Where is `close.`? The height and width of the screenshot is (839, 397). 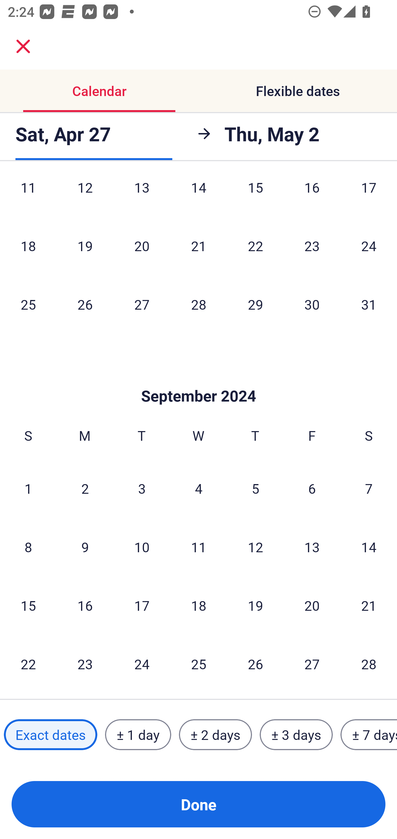
close. is located at coordinates (23, 46).